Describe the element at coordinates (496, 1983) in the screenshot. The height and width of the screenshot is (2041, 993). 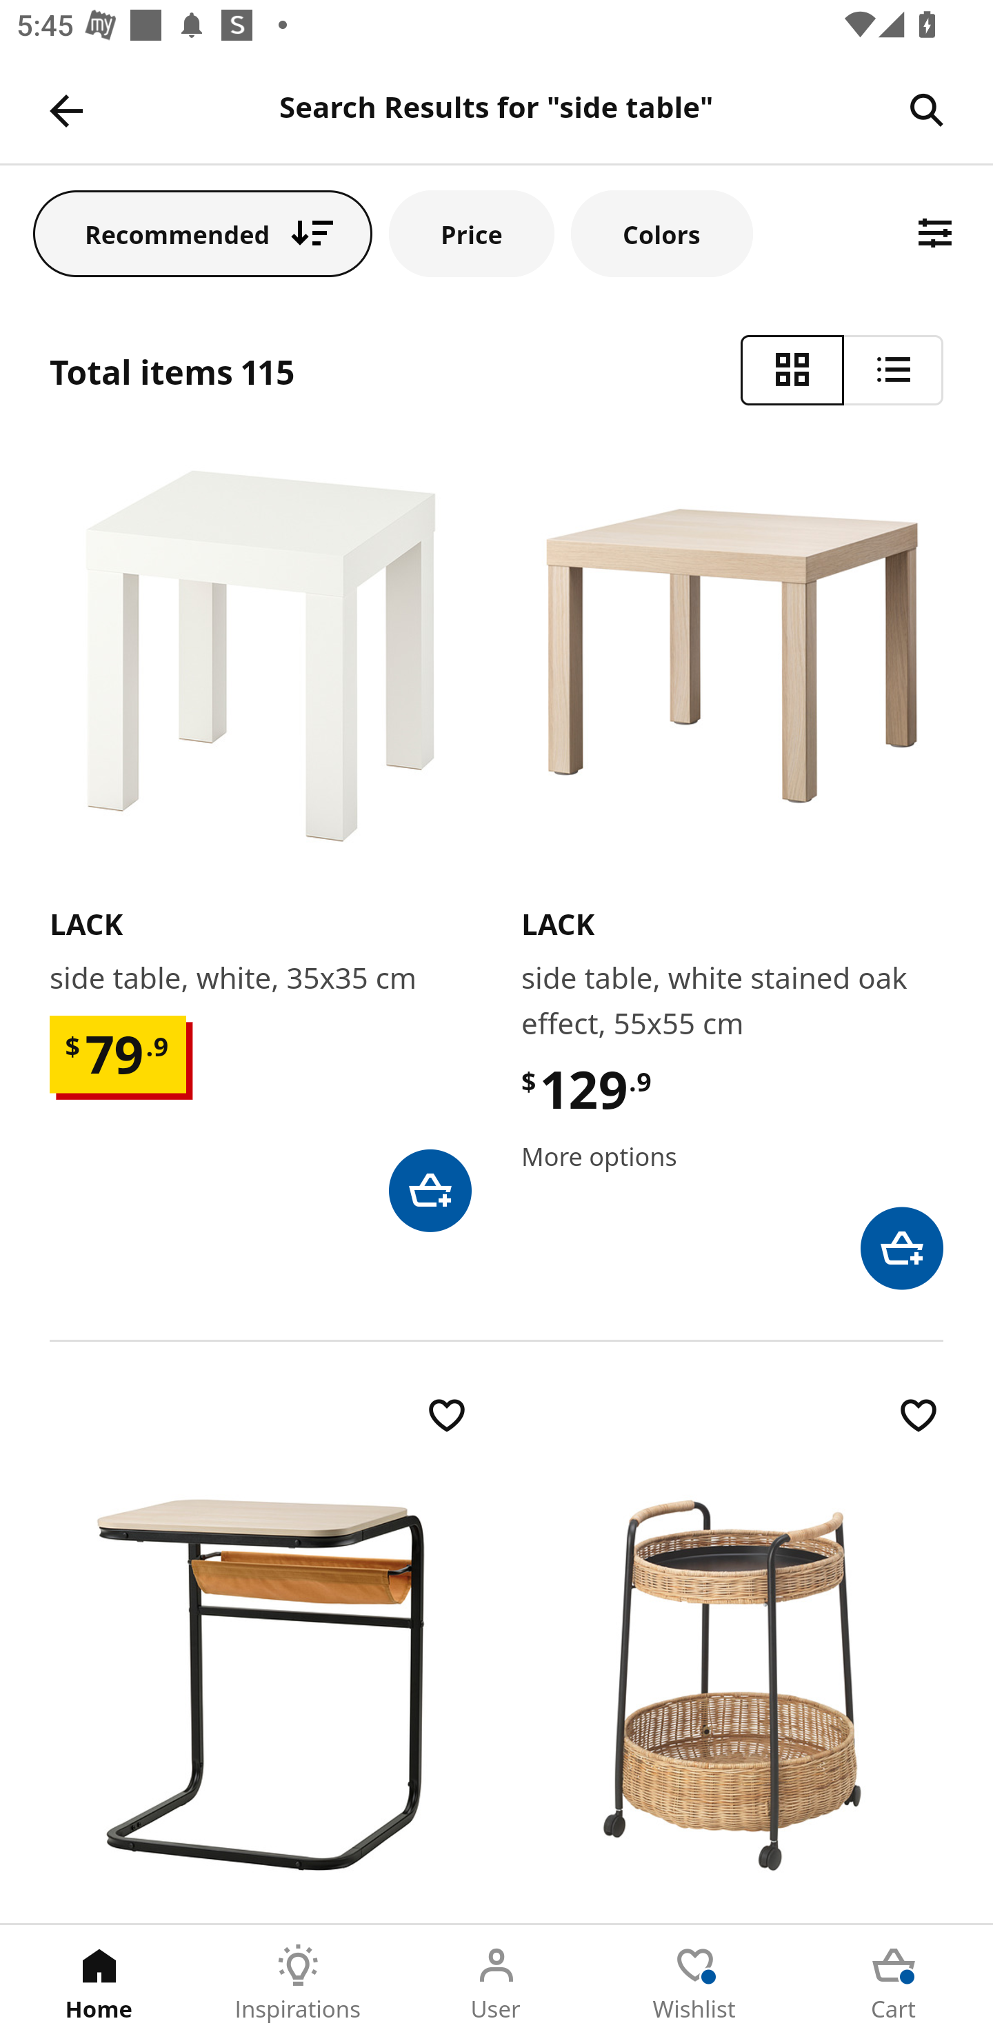
I see `User
Tab 3 of 5` at that location.